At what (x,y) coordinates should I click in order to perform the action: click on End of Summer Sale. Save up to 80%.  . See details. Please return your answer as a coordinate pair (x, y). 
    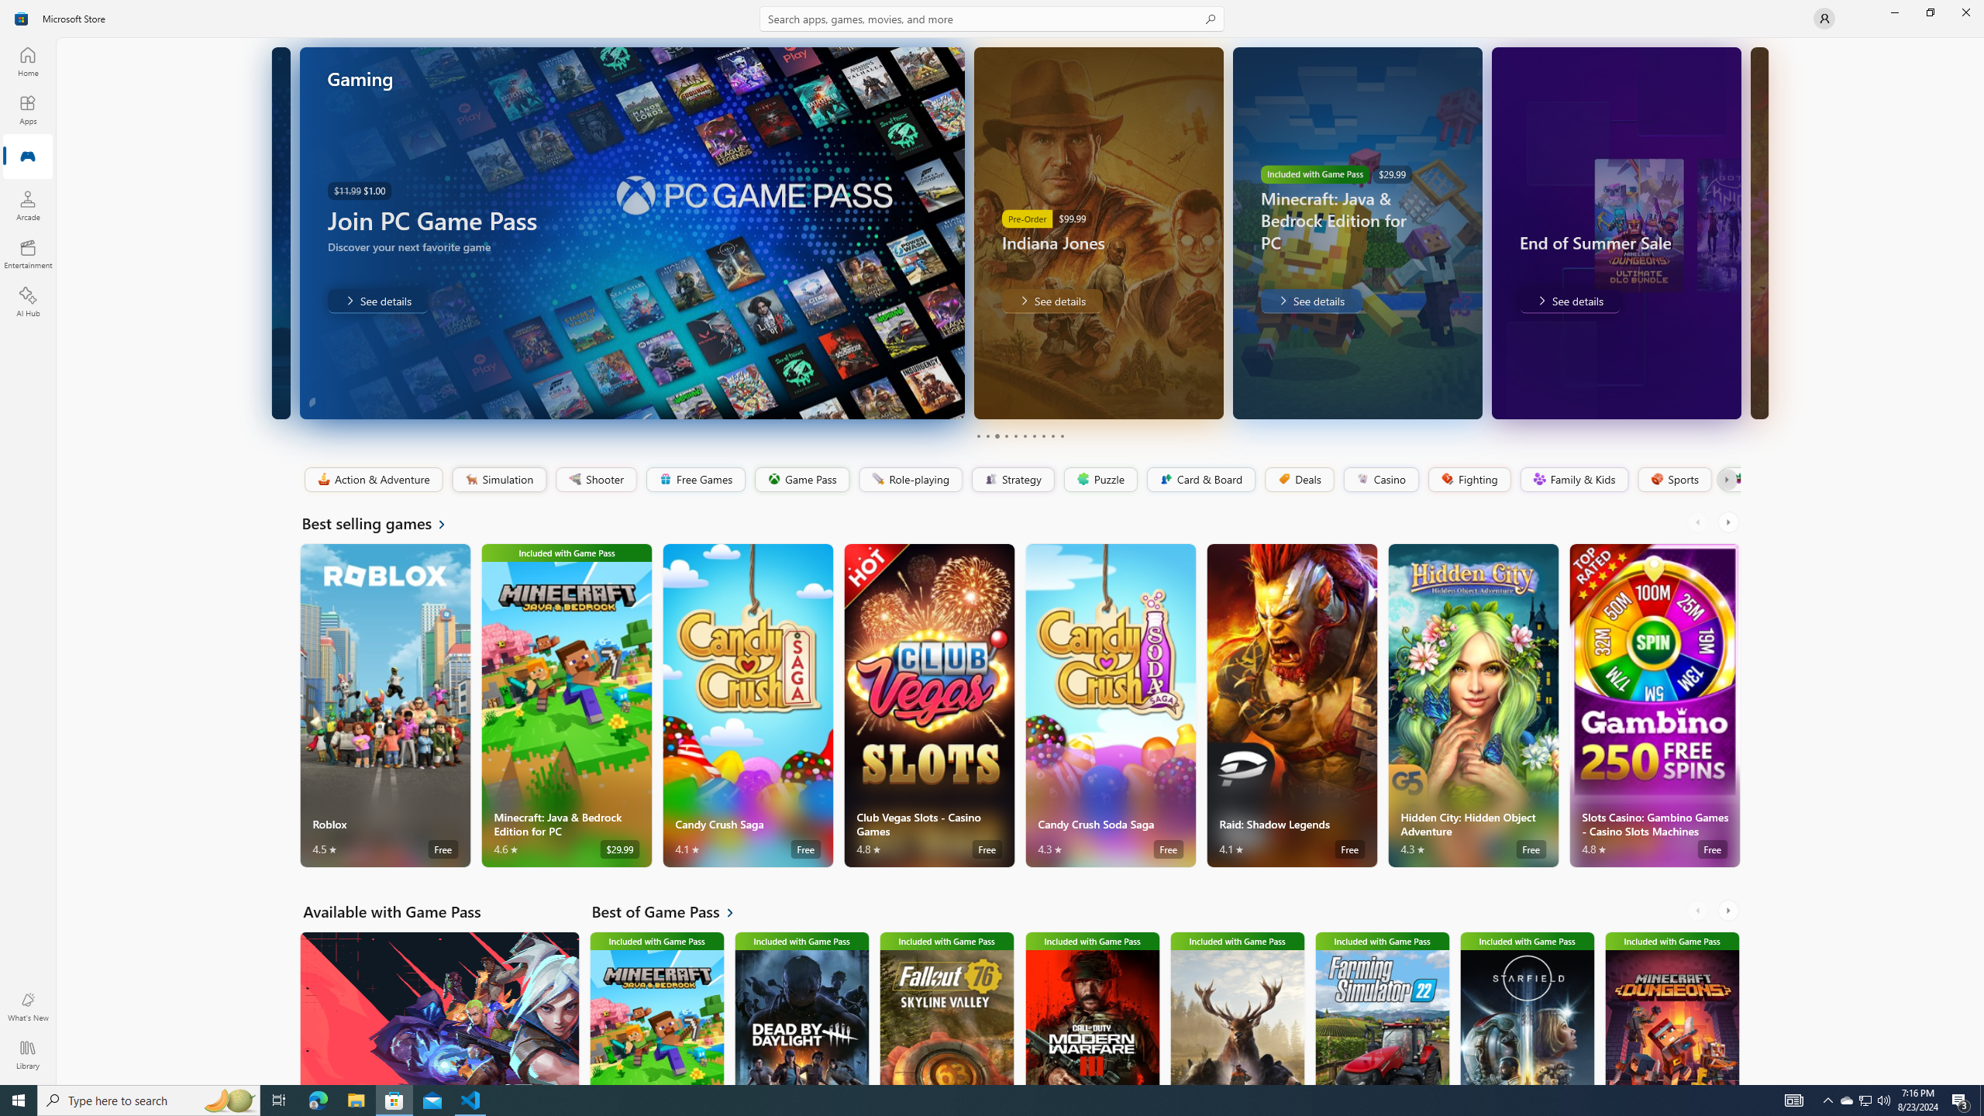
    Looking at the image, I should click on (1569, 301).